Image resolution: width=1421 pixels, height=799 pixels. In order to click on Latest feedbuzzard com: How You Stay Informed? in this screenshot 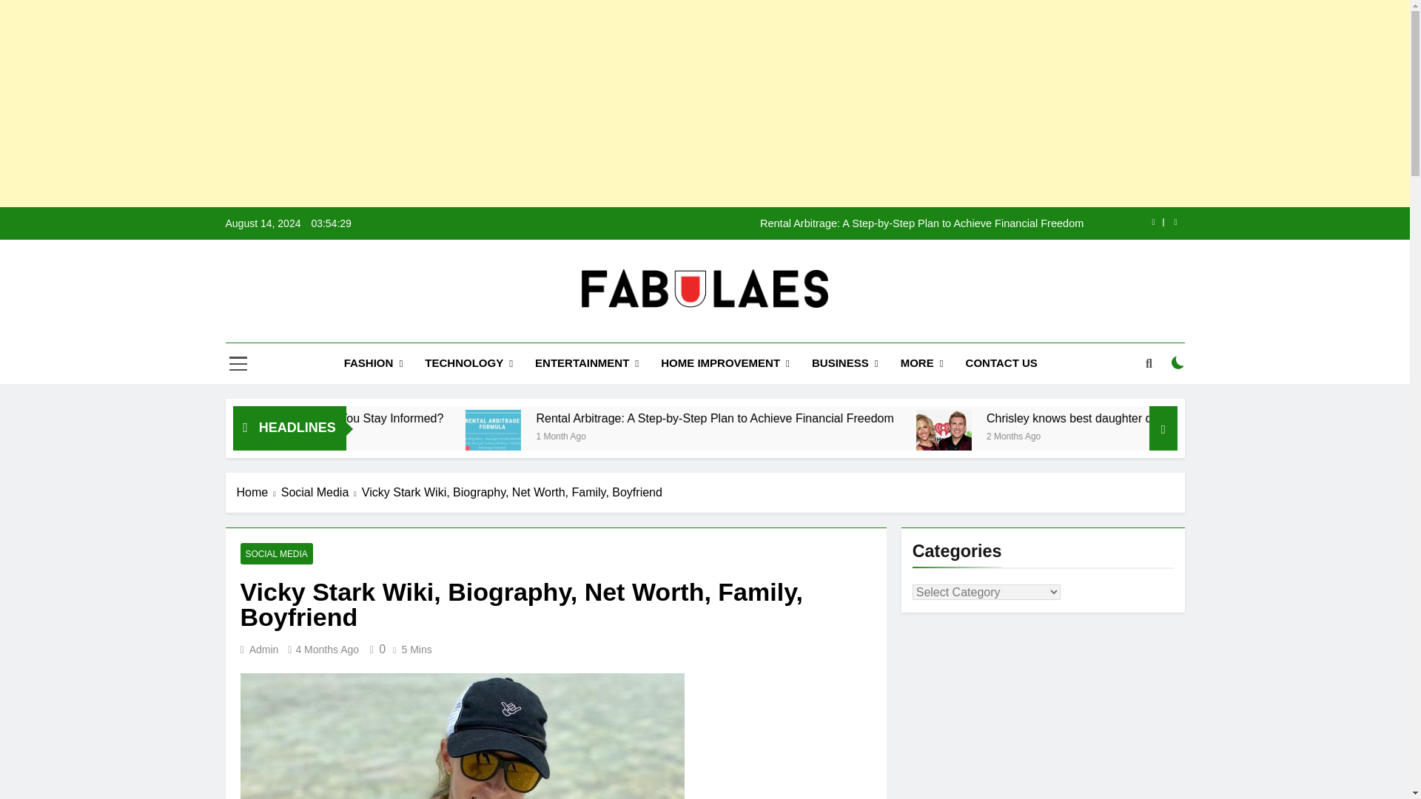, I will do `click(469, 418)`.